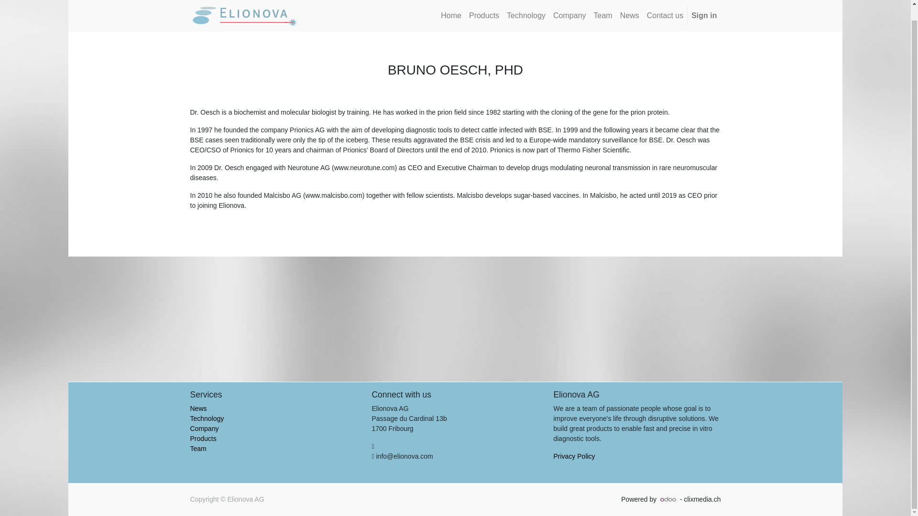  What do you see at coordinates (205, 428) in the screenshot?
I see `Company` at bounding box center [205, 428].